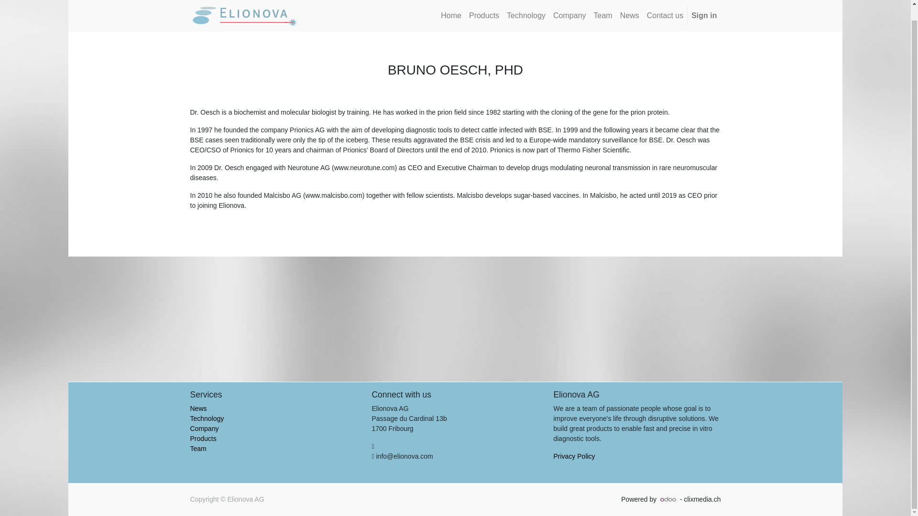  What do you see at coordinates (205, 428) in the screenshot?
I see `Company` at bounding box center [205, 428].